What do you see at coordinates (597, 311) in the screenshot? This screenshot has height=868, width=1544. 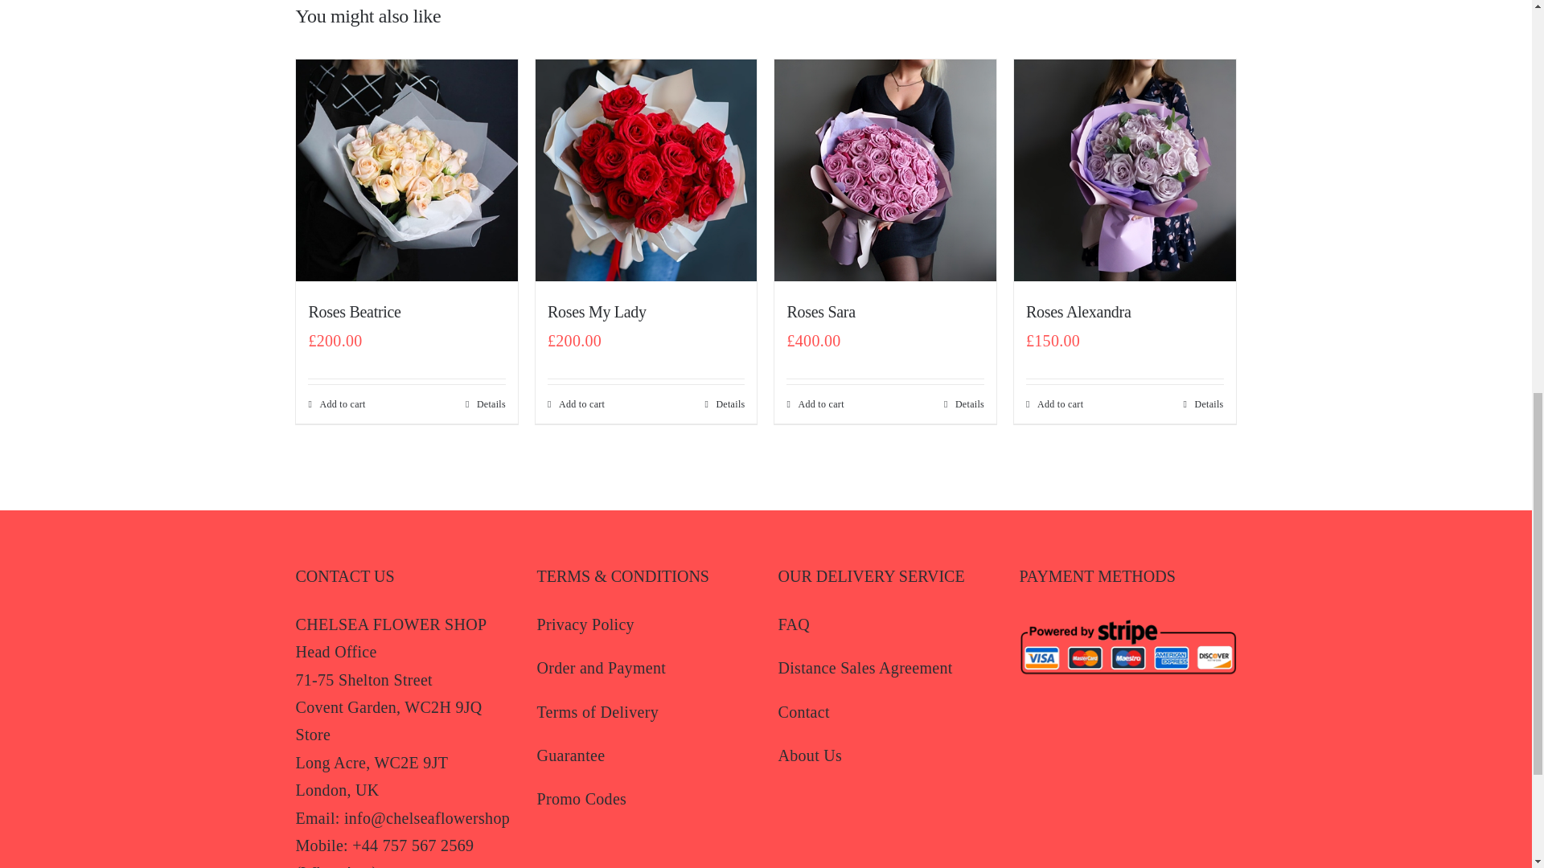 I see `Roses My Lady` at bounding box center [597, 311].